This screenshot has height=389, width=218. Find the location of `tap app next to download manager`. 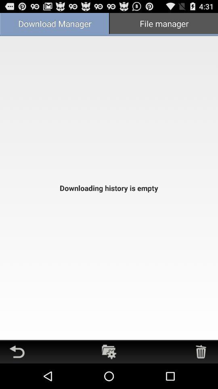

tap app next to download manager is located at coordinates (163, 24).